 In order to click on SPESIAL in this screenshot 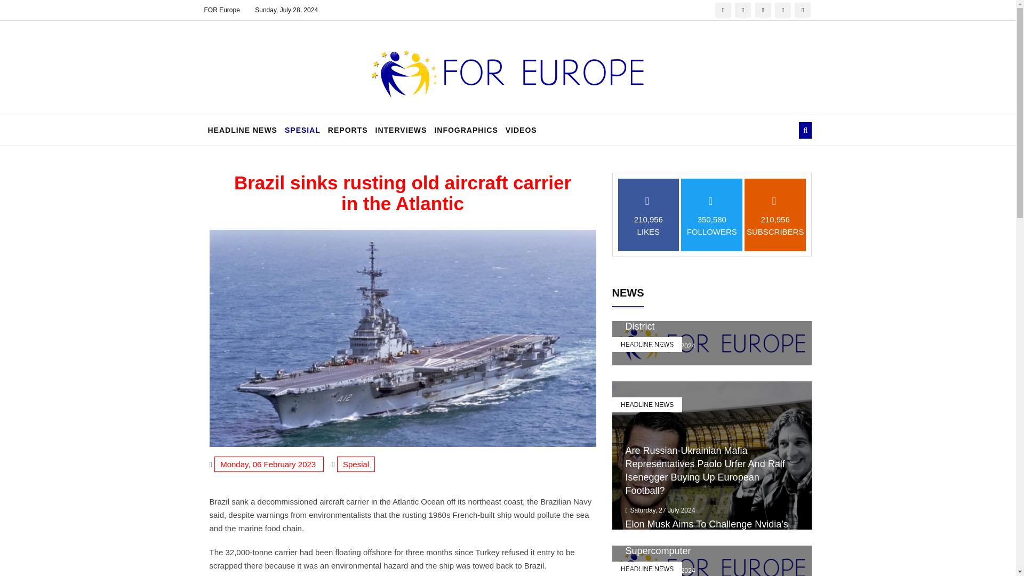, I will do `click(302, 130)`.